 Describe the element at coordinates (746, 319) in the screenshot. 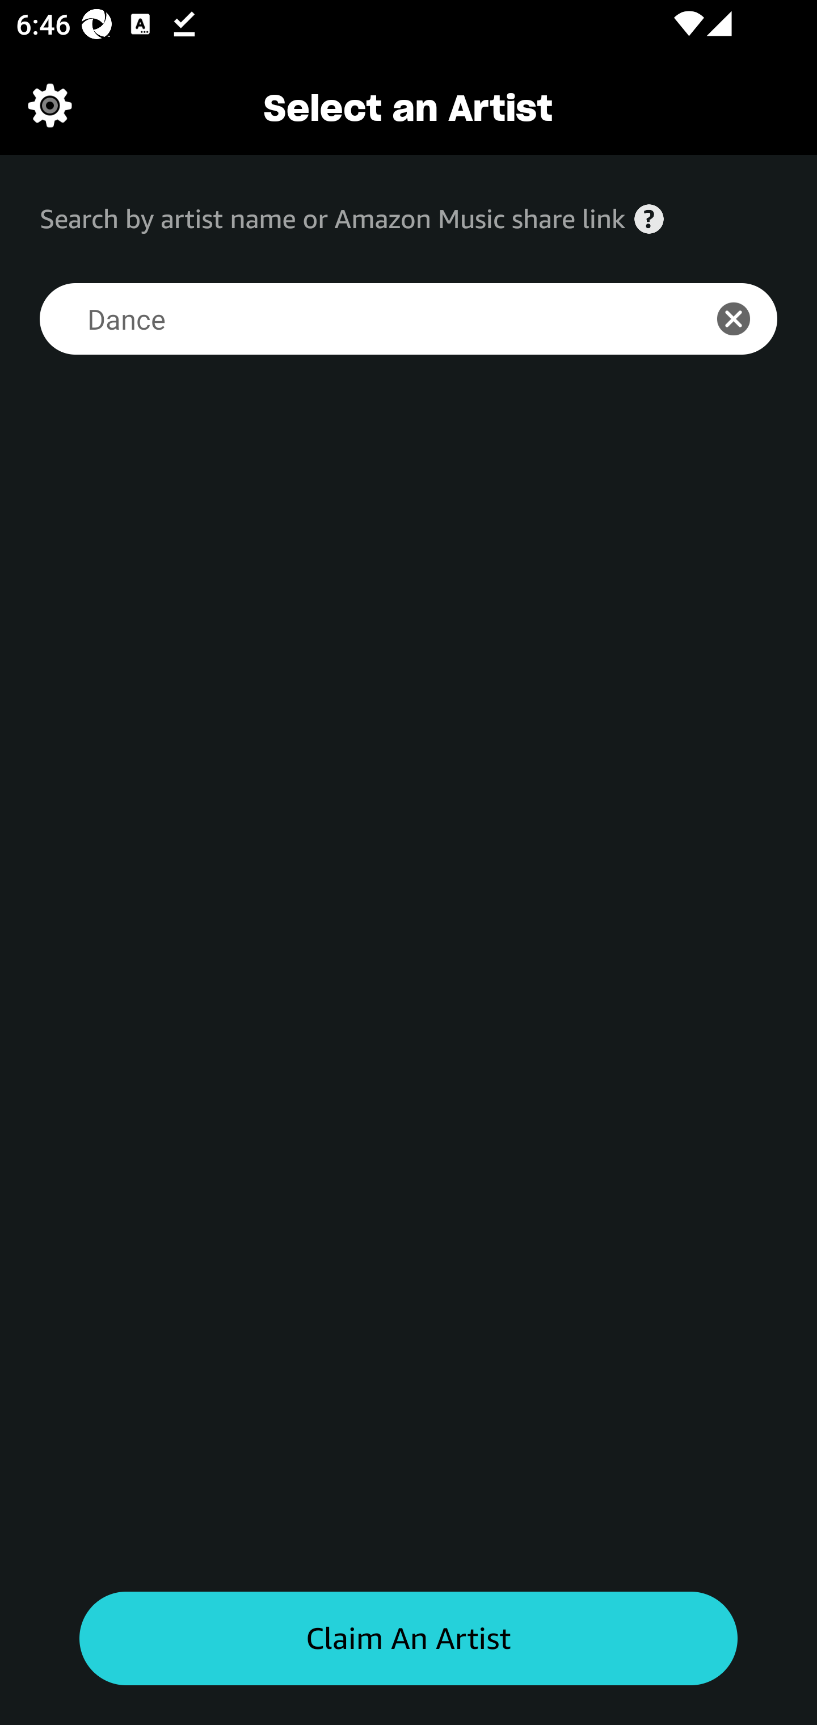

I see ` icon` at that location.